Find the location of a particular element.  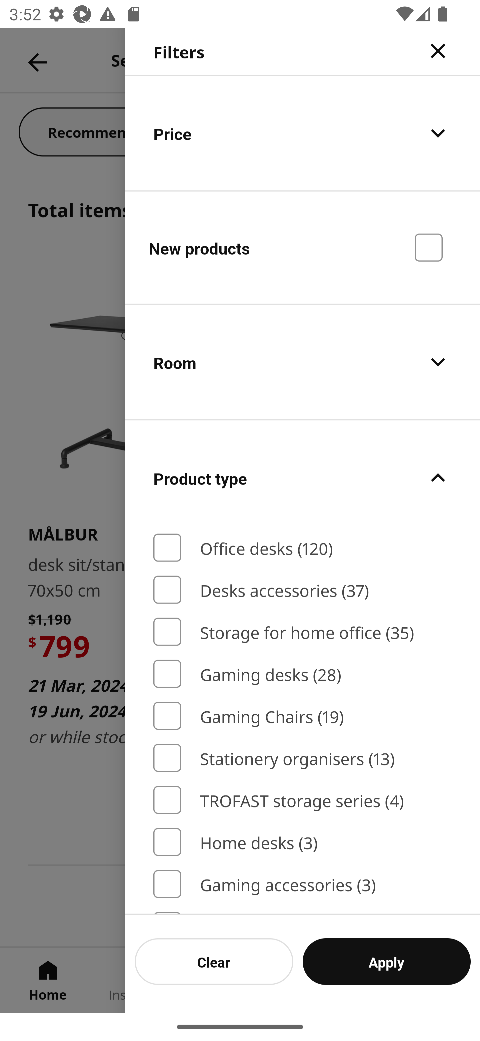

New products is located at coordinates (303, 247).